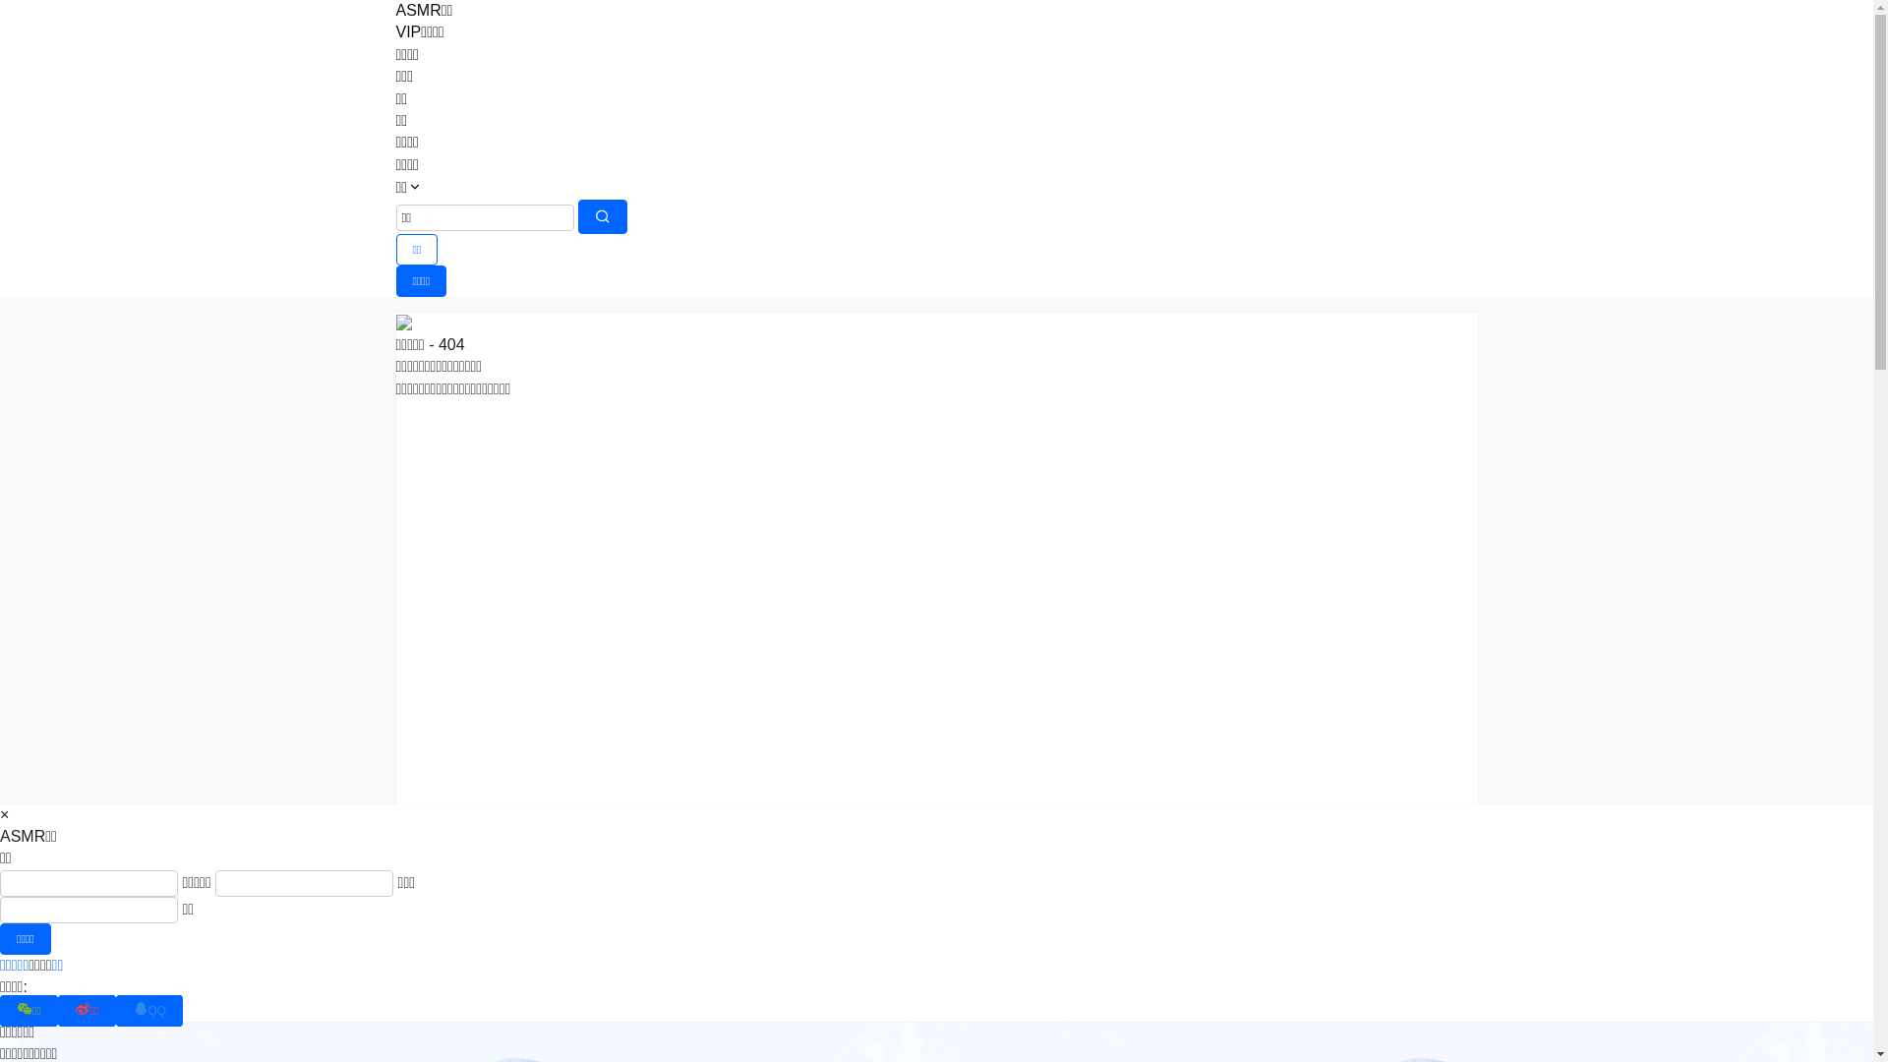 The height and width of the screenshot is (1062, 1888). Describe the element at coordinates (14, 14) in the screenshot. I see `ok` at that location.